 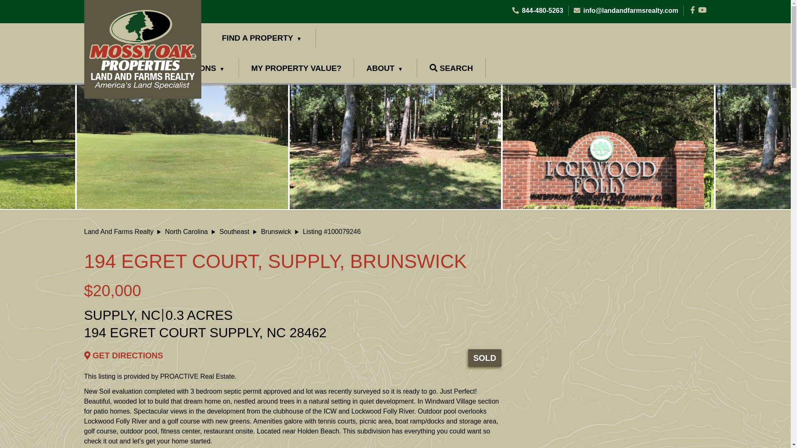 What do you see at coordinates (262, 38) in the screenshot?
I see `FIND A PROPERTY` at bounding box center [262, 38].